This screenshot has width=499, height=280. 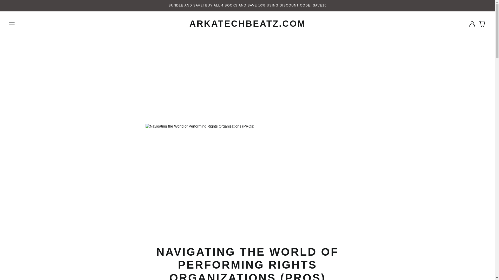 I want to click on ARKATECHBEATZ.COM, so click(x=247, y=24).